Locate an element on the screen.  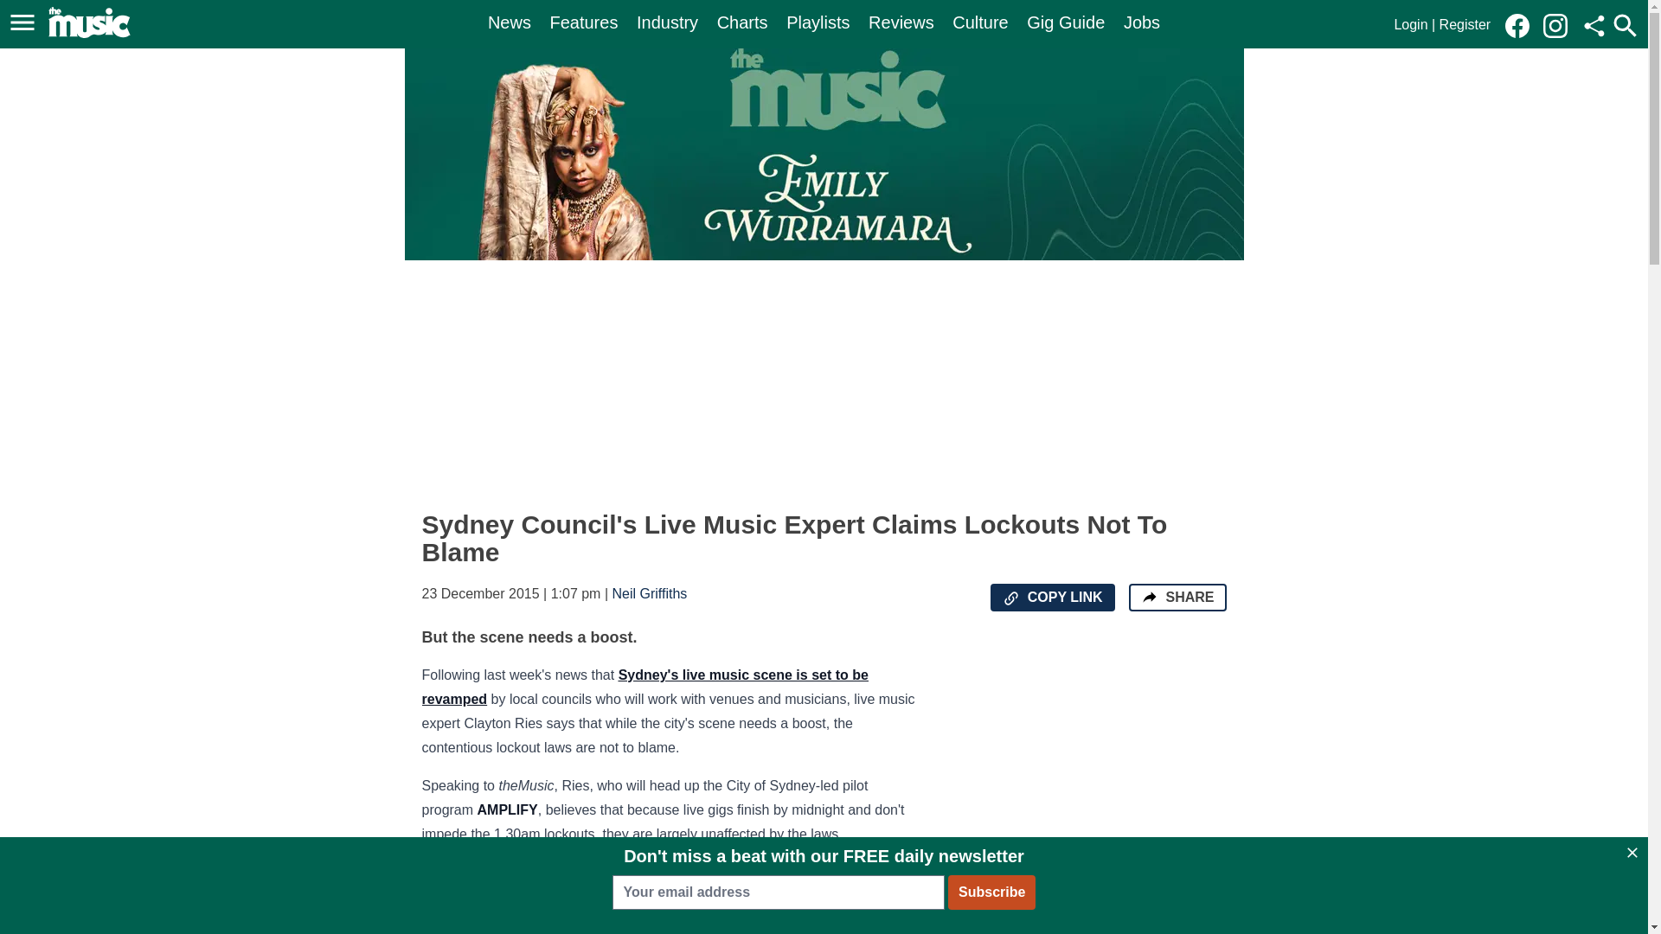
Open the main menu is located at coordinates (22, 22).